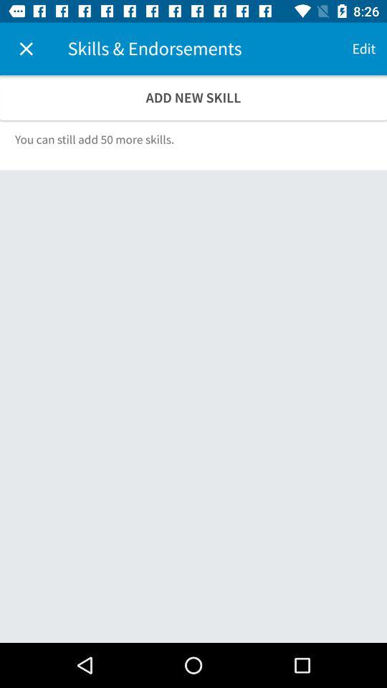 Image resolution: width=387 pixels, height=688 pixels. I want to click on flip to the add new skill, so click(193, 97).